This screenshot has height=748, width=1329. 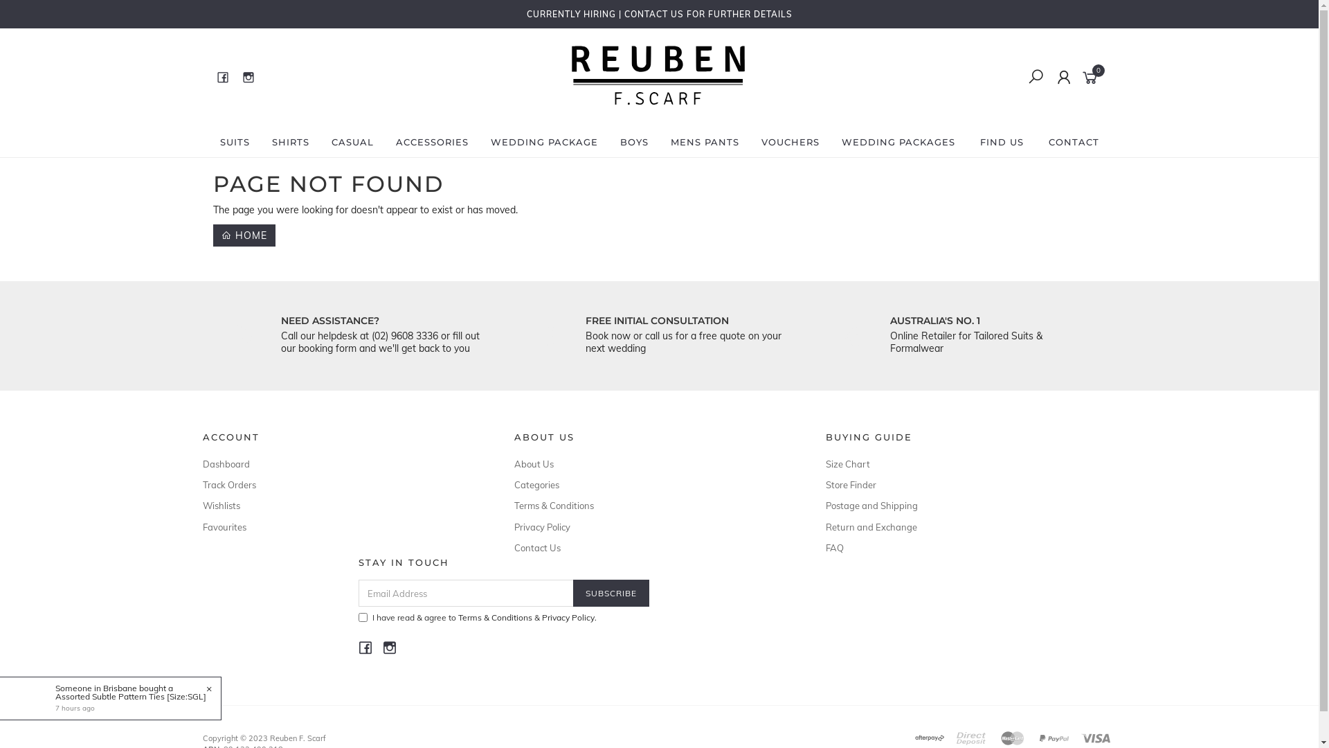 I want to click on SHIRTS, so click(x=290, y=142).